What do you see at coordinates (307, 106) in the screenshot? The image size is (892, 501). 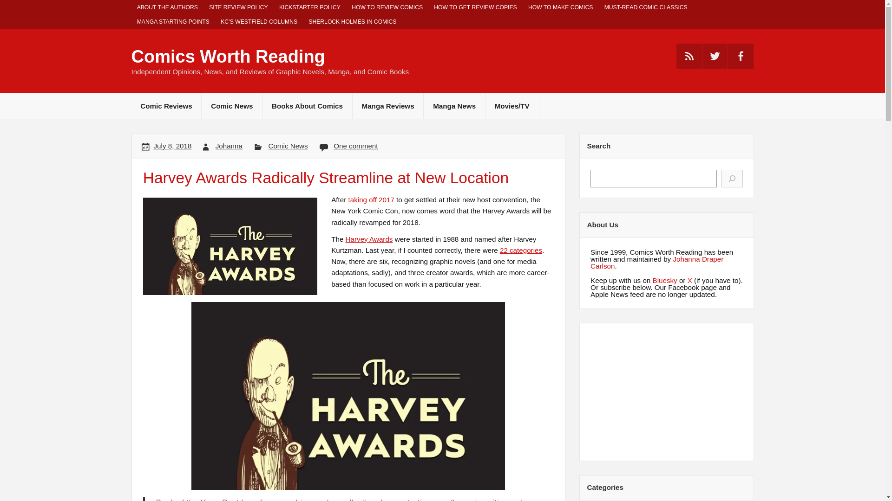 I see `Books About Comics` at bounding box center [307, 106].